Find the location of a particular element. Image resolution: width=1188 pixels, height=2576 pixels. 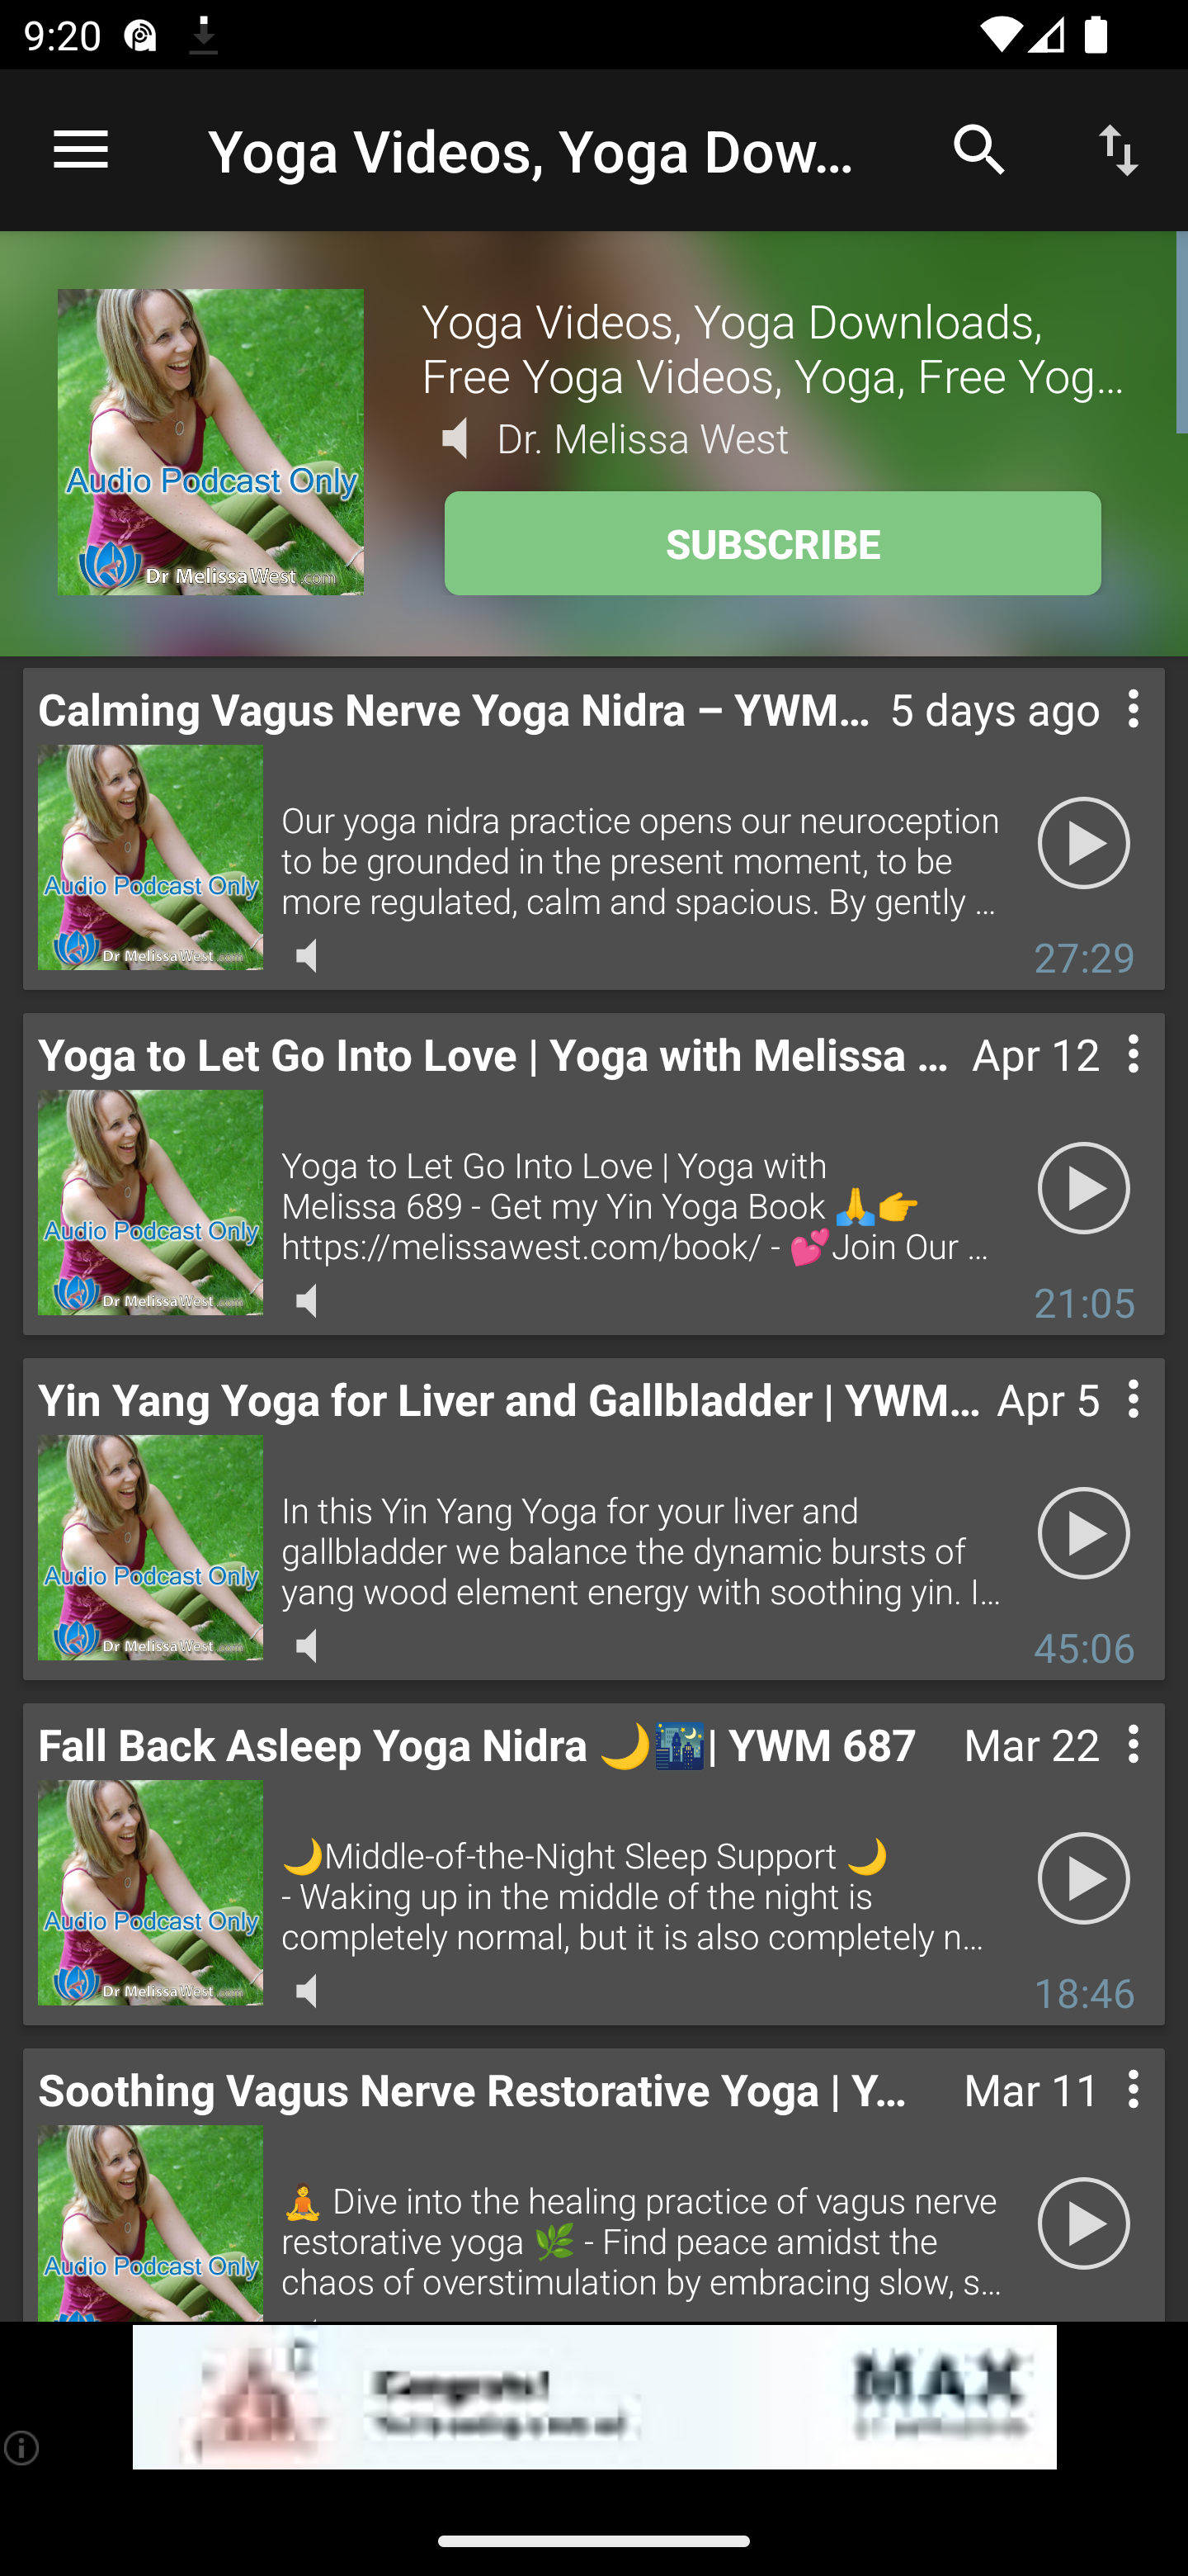

Search is located at coordinates (980, 149).